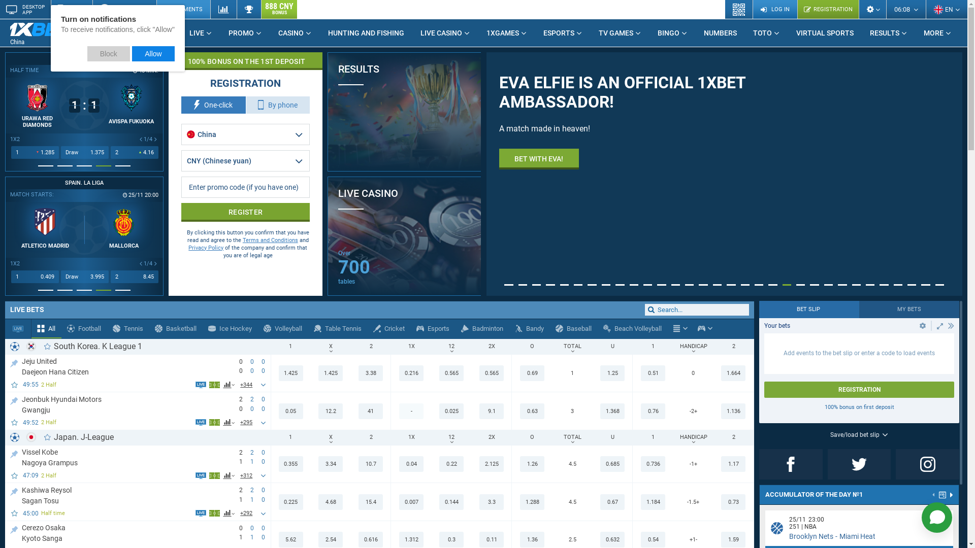 This screenshot has height=548, width=975. I want to click on Esports, so click(702, 329).